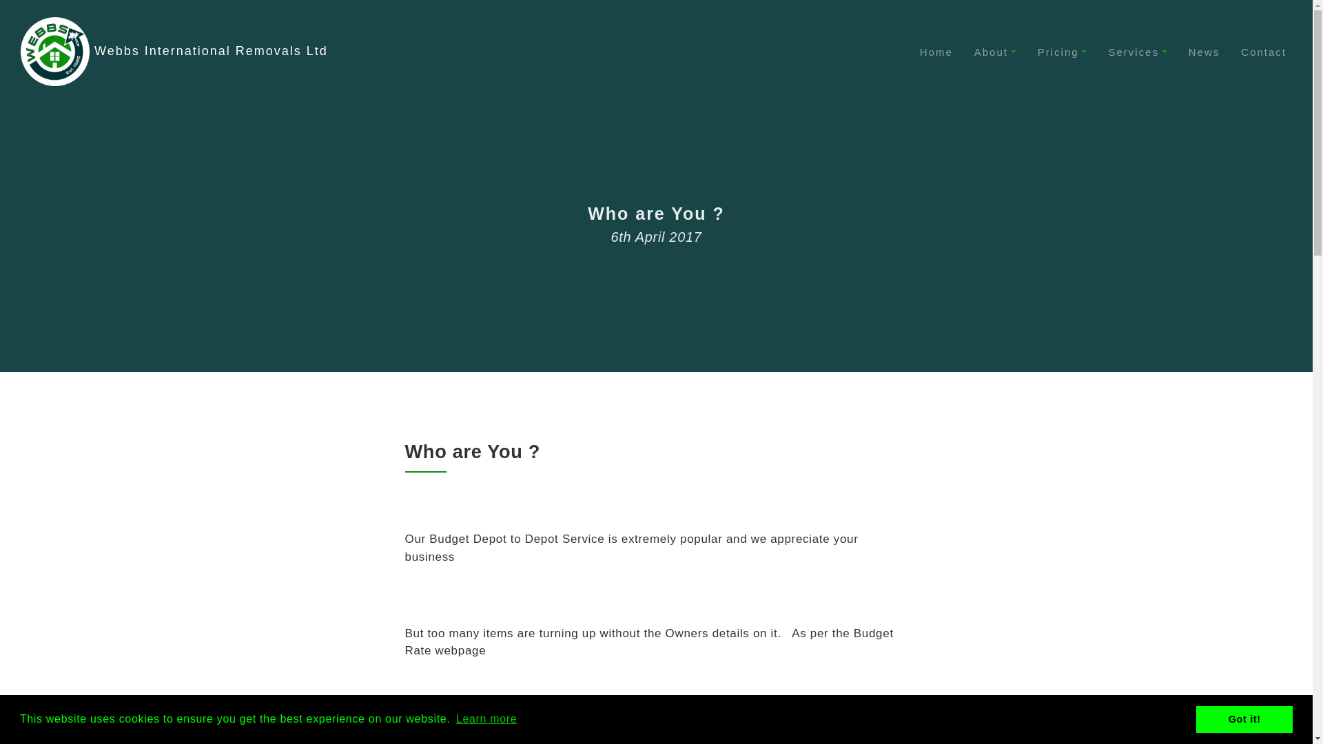 The width and height of the screenshot is (1323, 744). I want to click on About, so click(995, 52).